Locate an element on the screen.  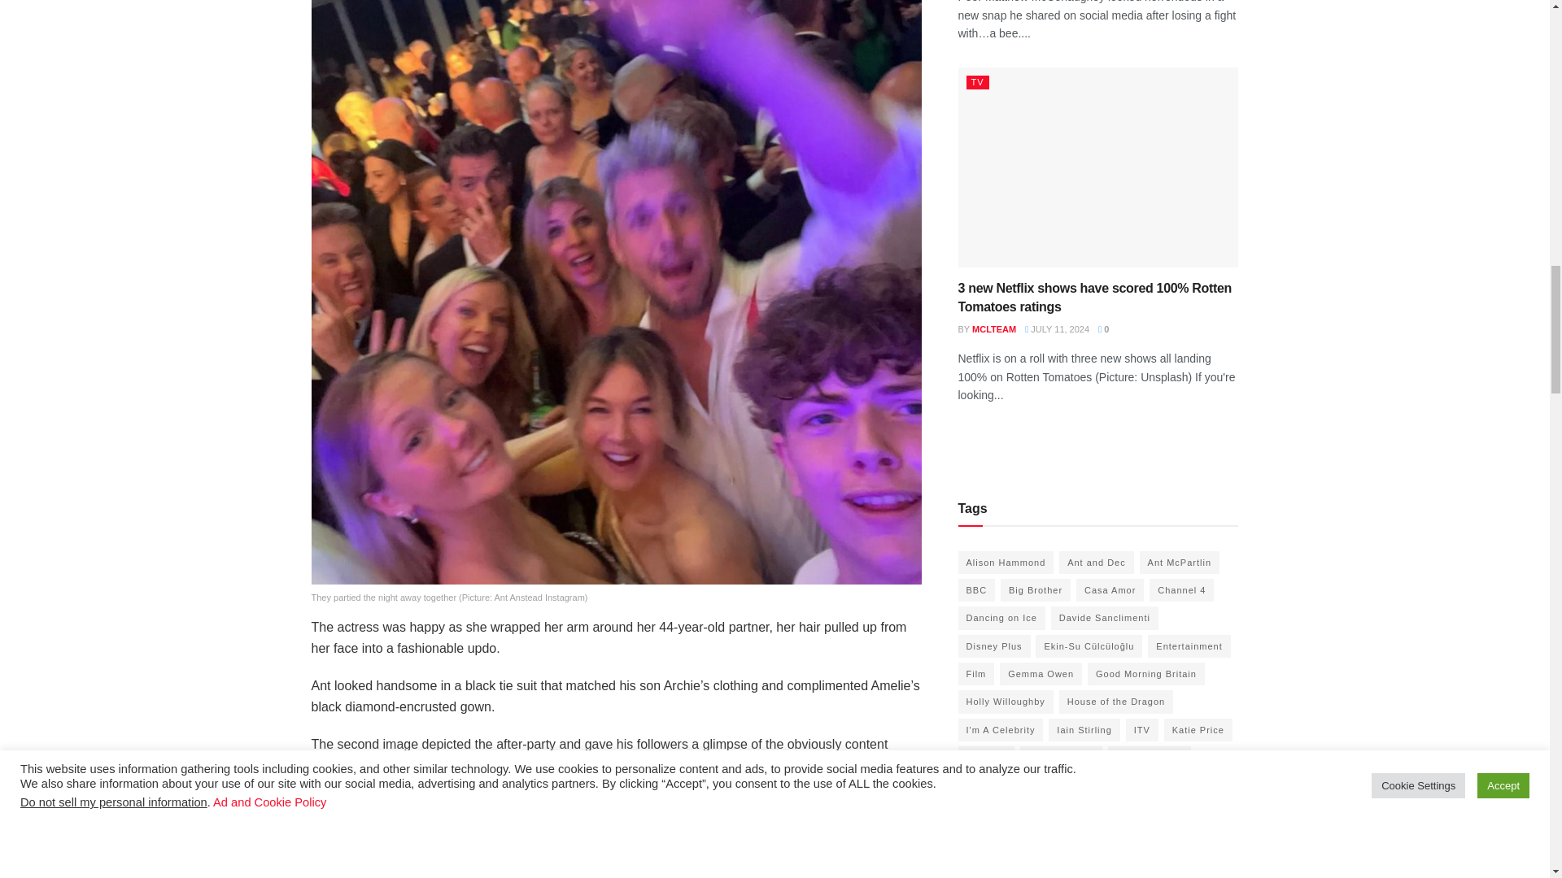
Advertisement is located at coordinates (616, 829).